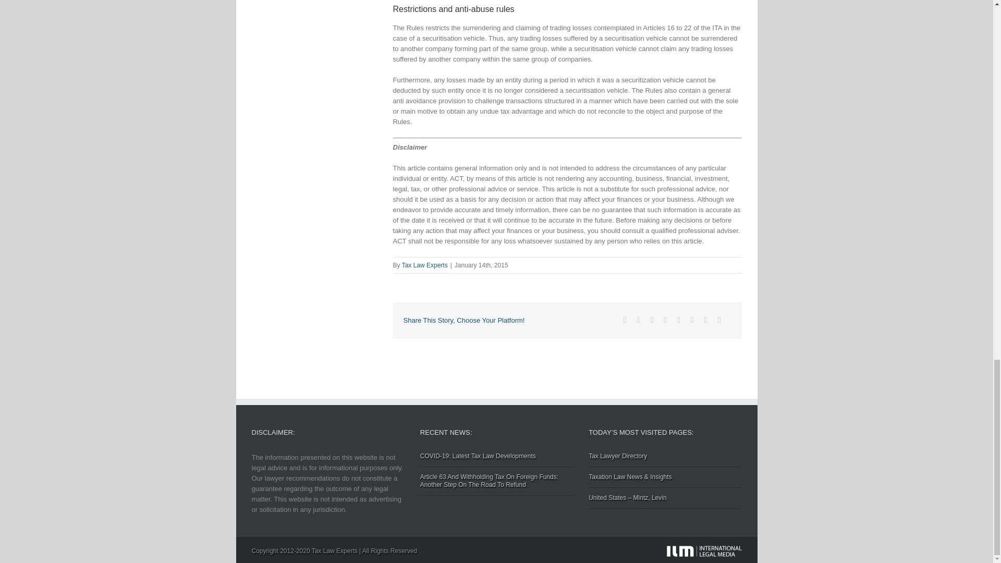  I want to click on Tax Law Experts, so click(424, 265).